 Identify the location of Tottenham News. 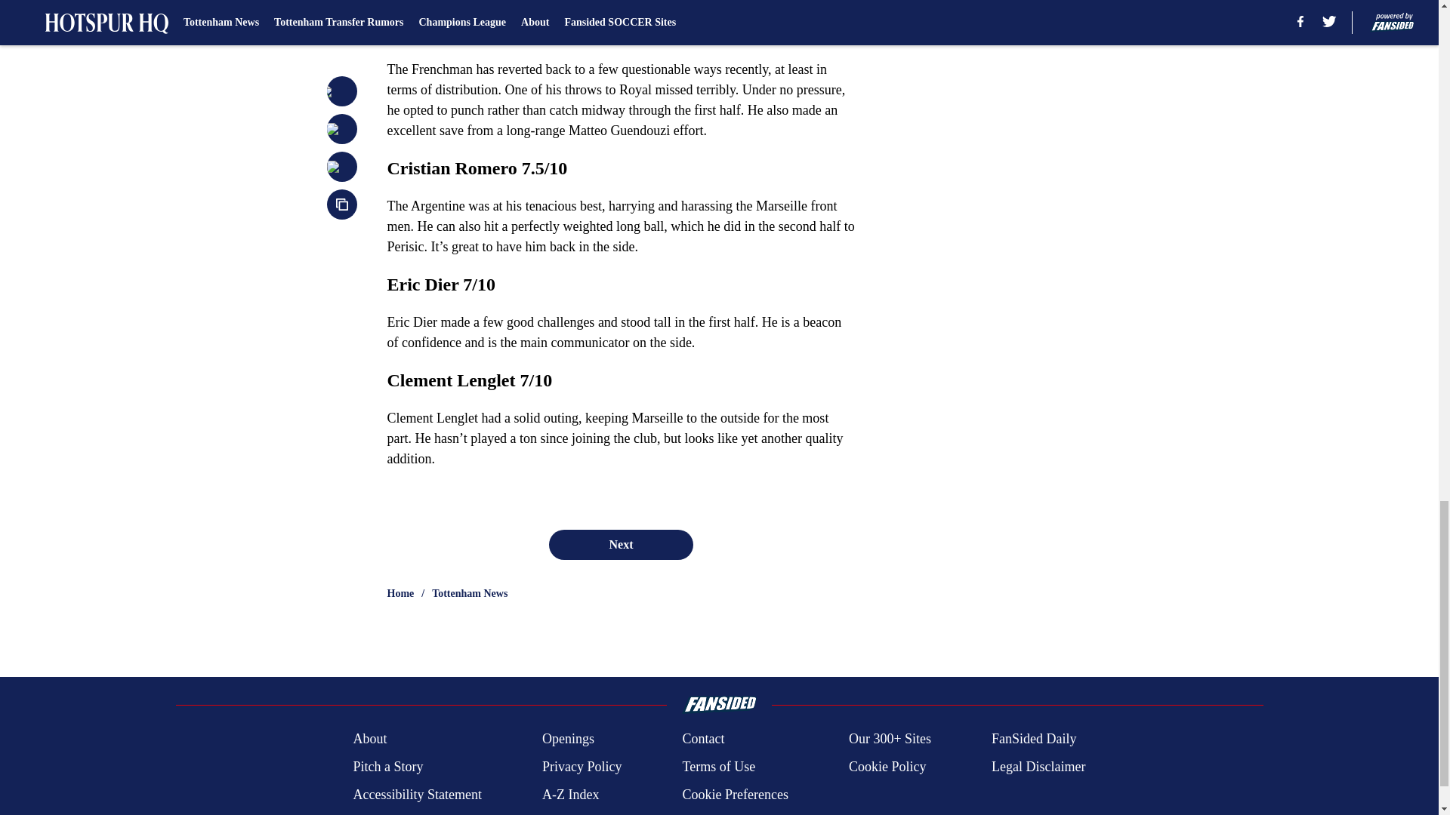
(470, 593).